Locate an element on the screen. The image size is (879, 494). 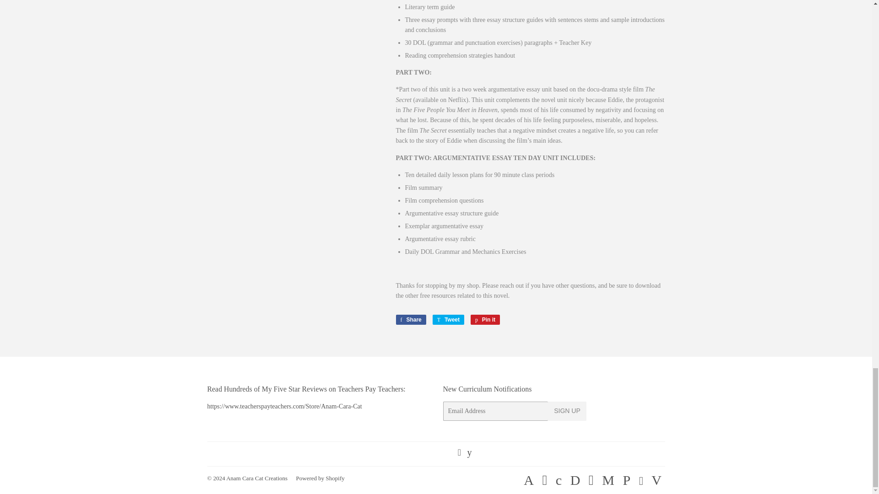
Anam Cara Cat Creations is located at coordinates (485, 319).